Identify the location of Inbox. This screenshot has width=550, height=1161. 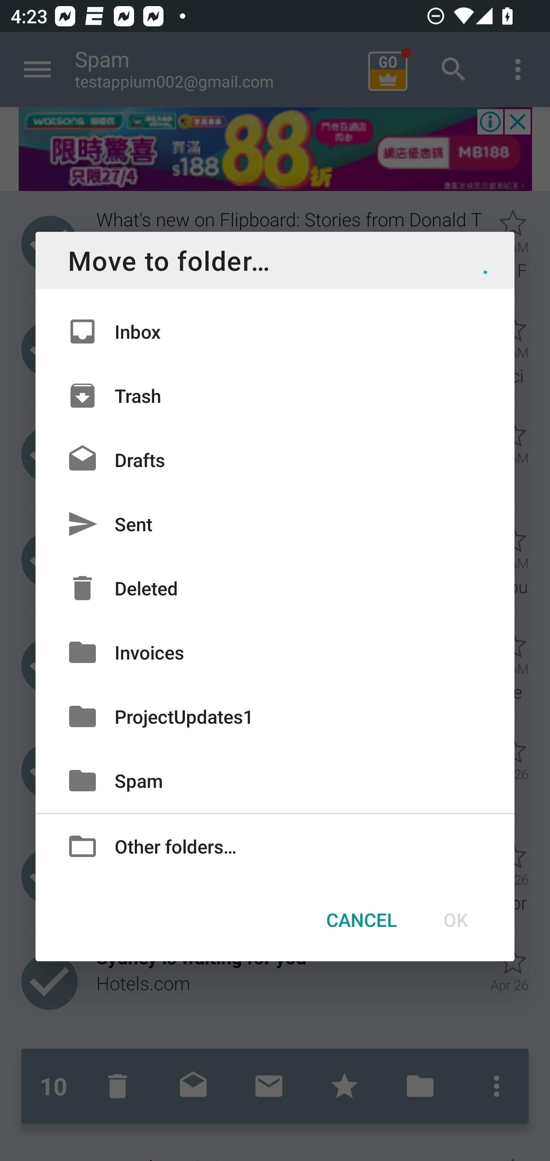
(275, 331).